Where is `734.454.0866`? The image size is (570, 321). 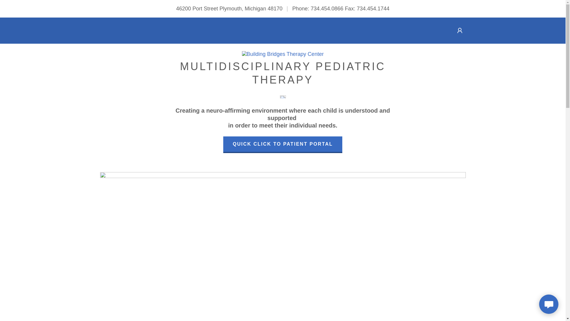 734.454.0866 is located at coordinates (327, 8).